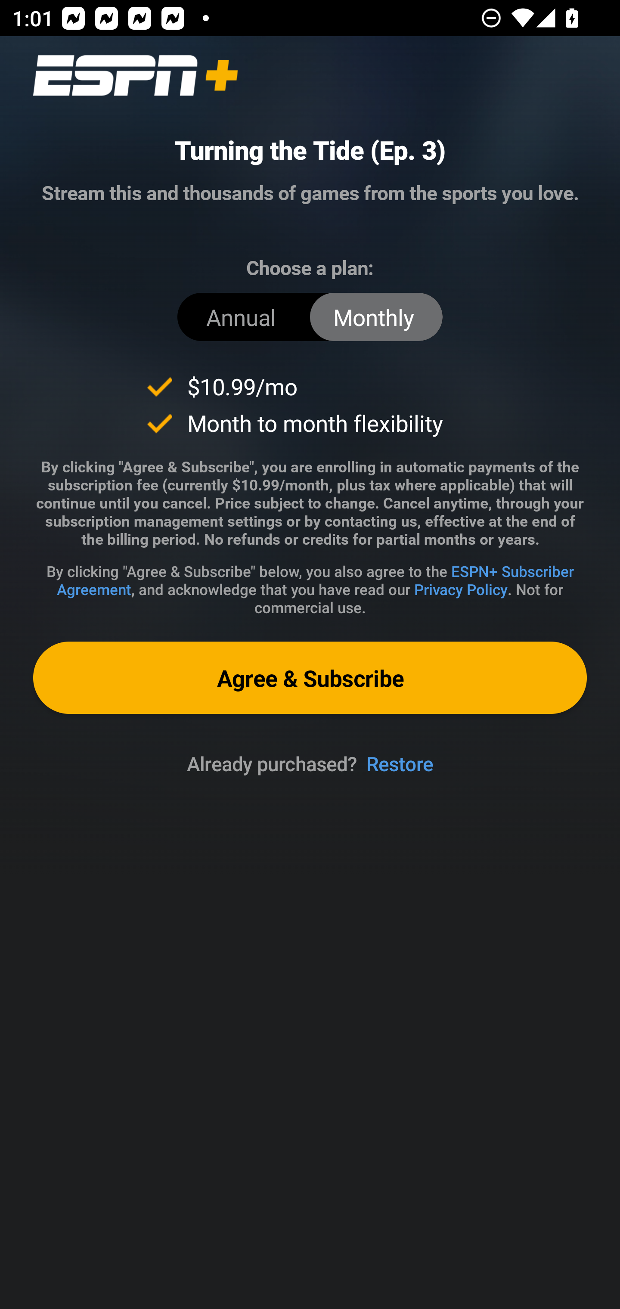  I want to click on Agree & Subscribe, so click(310, 677).